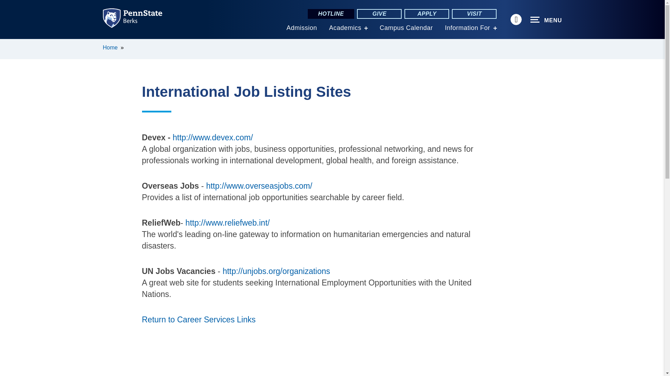  Describe the element at coordinates (426, 14) in the screenshot. I see `APPLY` at that location.